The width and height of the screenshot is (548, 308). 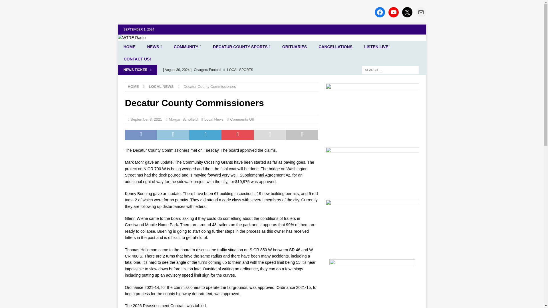 I want to click on LISTEN LIVE!, so click(x=377, y=46).